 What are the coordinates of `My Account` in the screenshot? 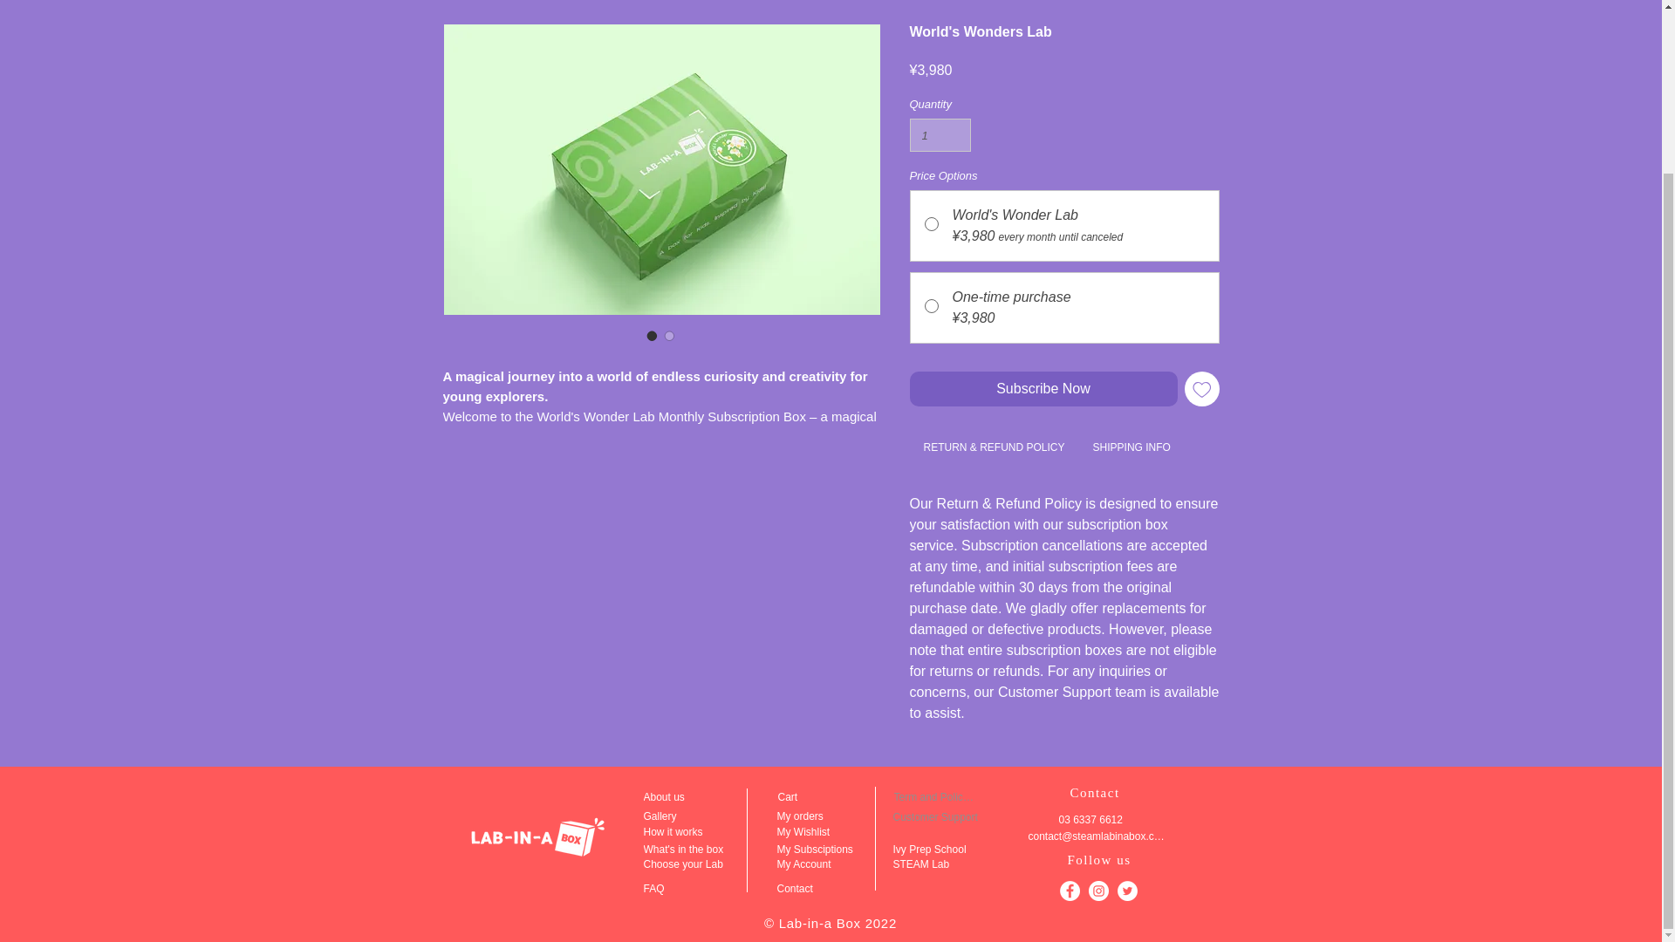 It's located at (819, 863).